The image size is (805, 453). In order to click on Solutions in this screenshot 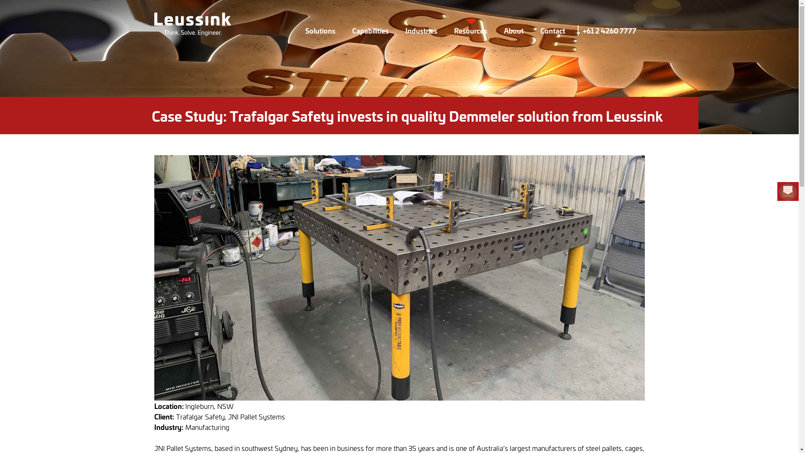, I will do `click(320, 30)`.